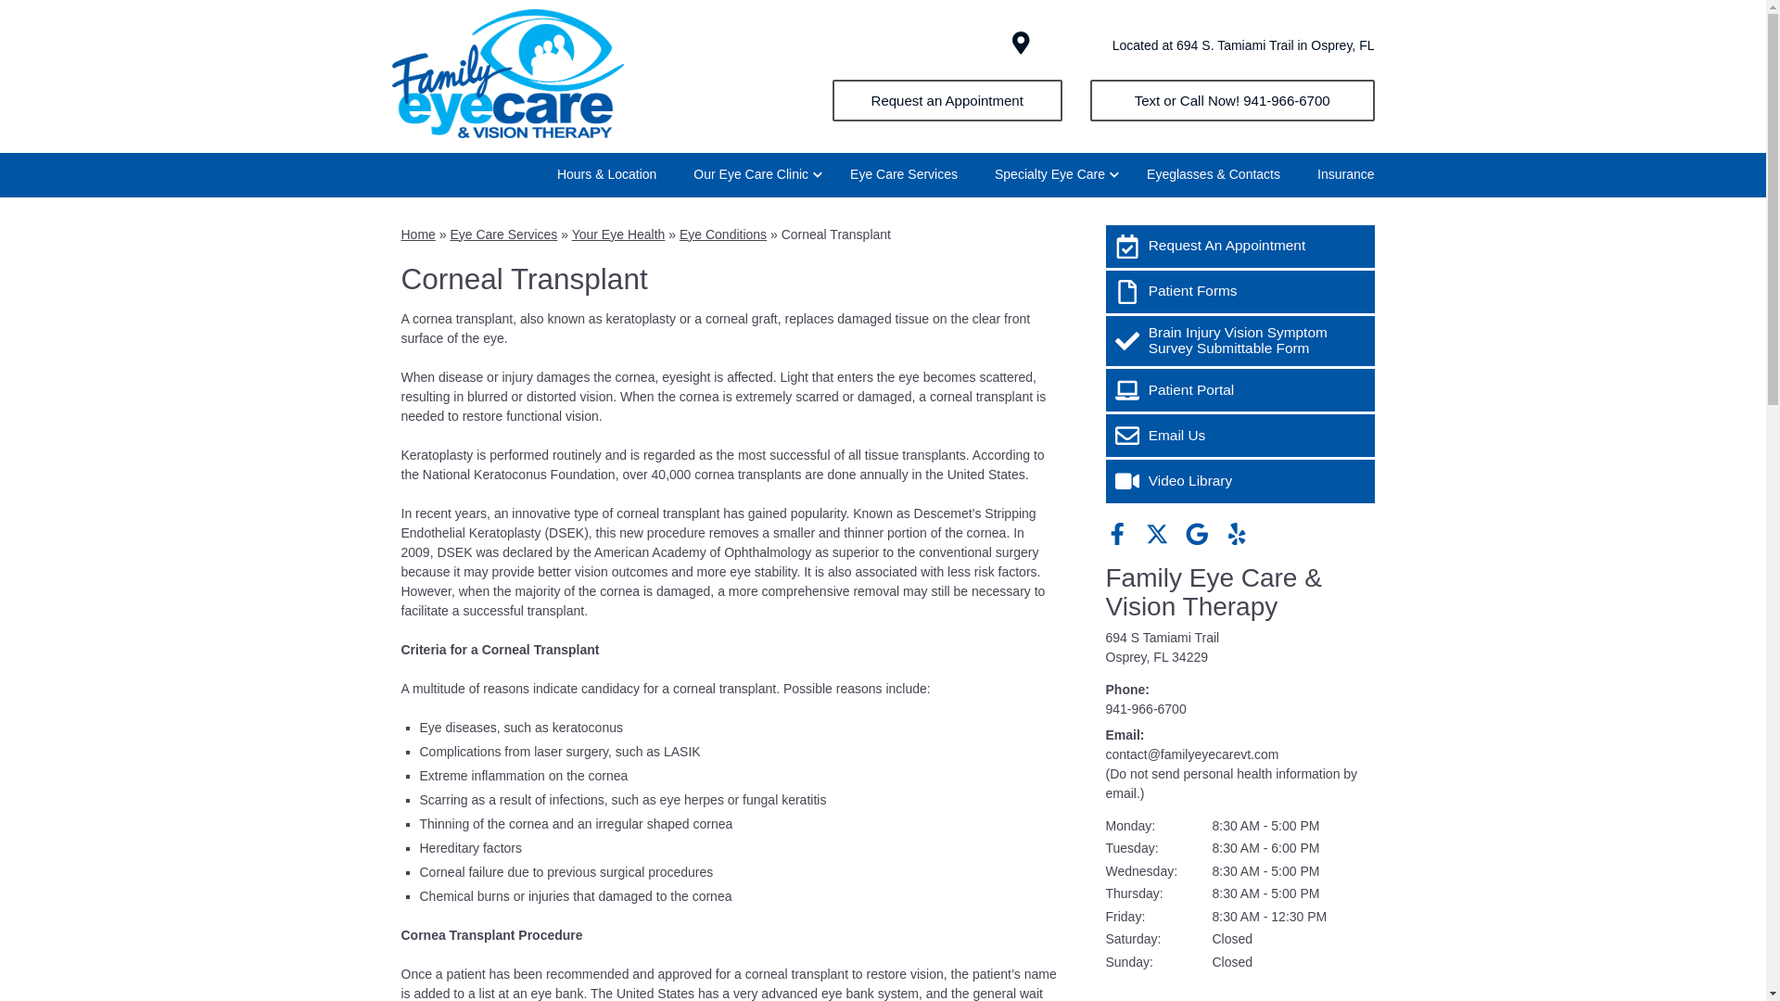  I want to click on Google map, so click(1240, 993).